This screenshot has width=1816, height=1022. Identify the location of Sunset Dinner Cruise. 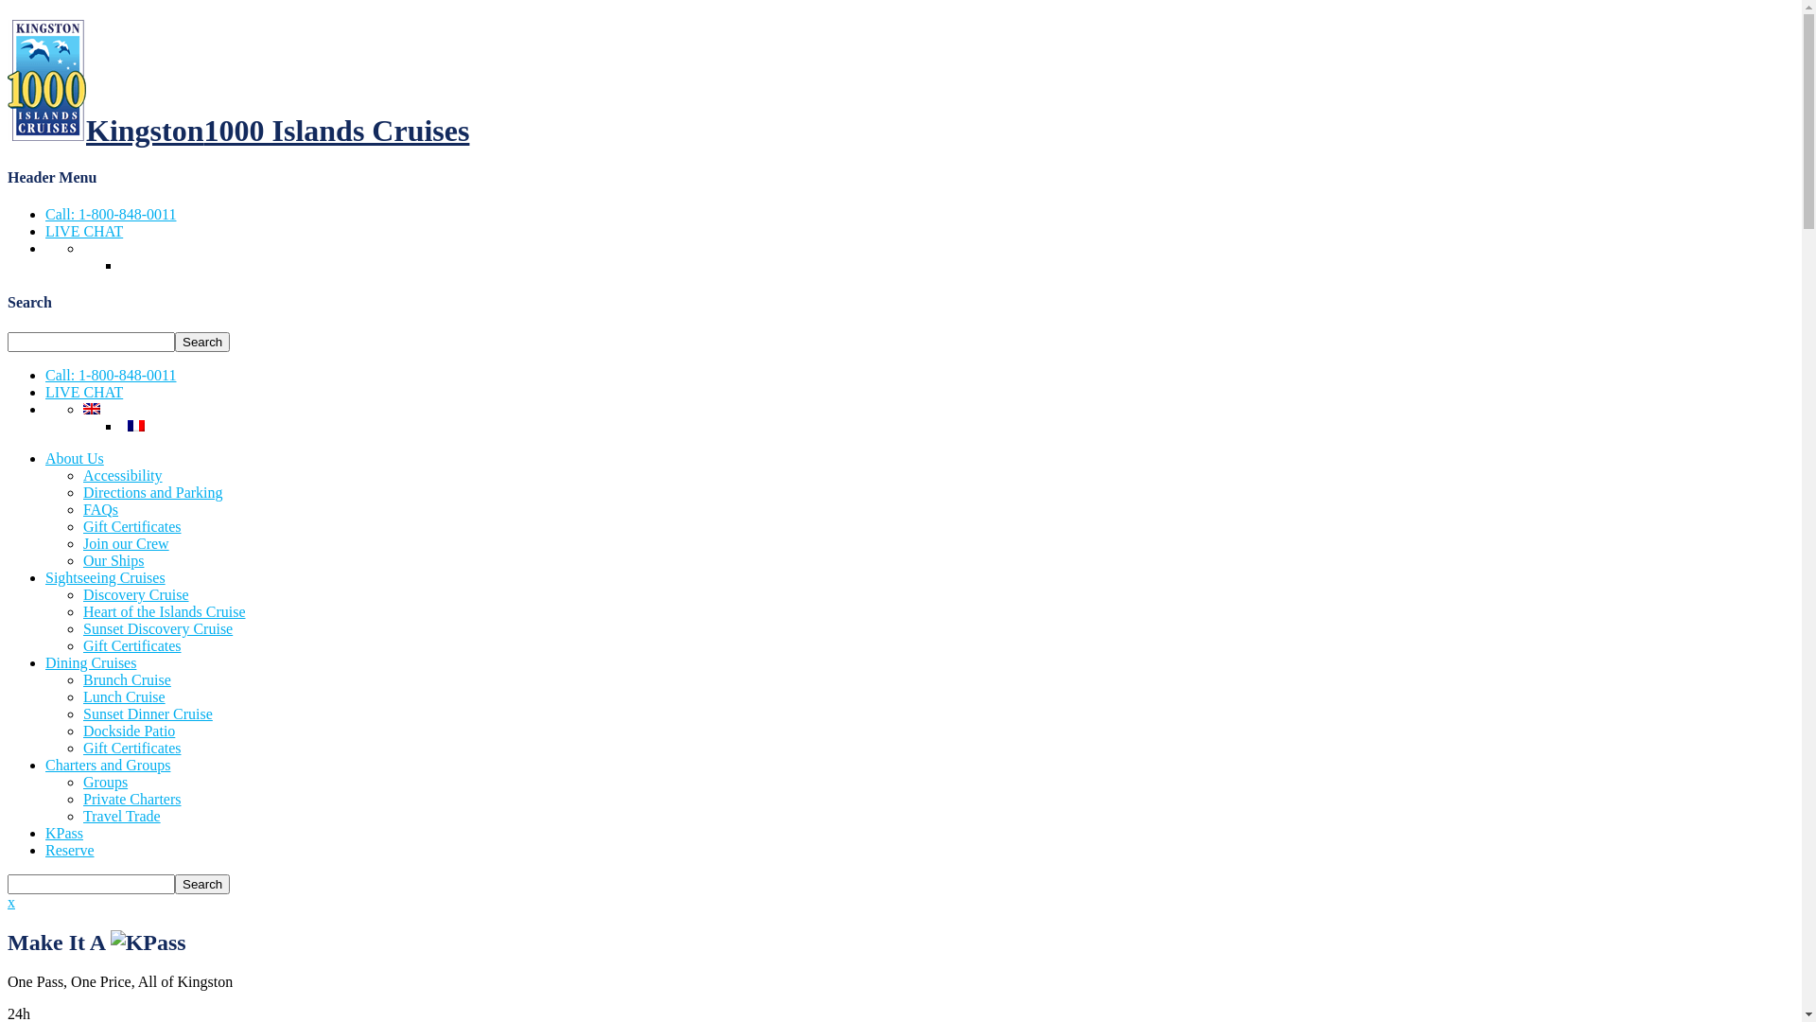
(148, 714).